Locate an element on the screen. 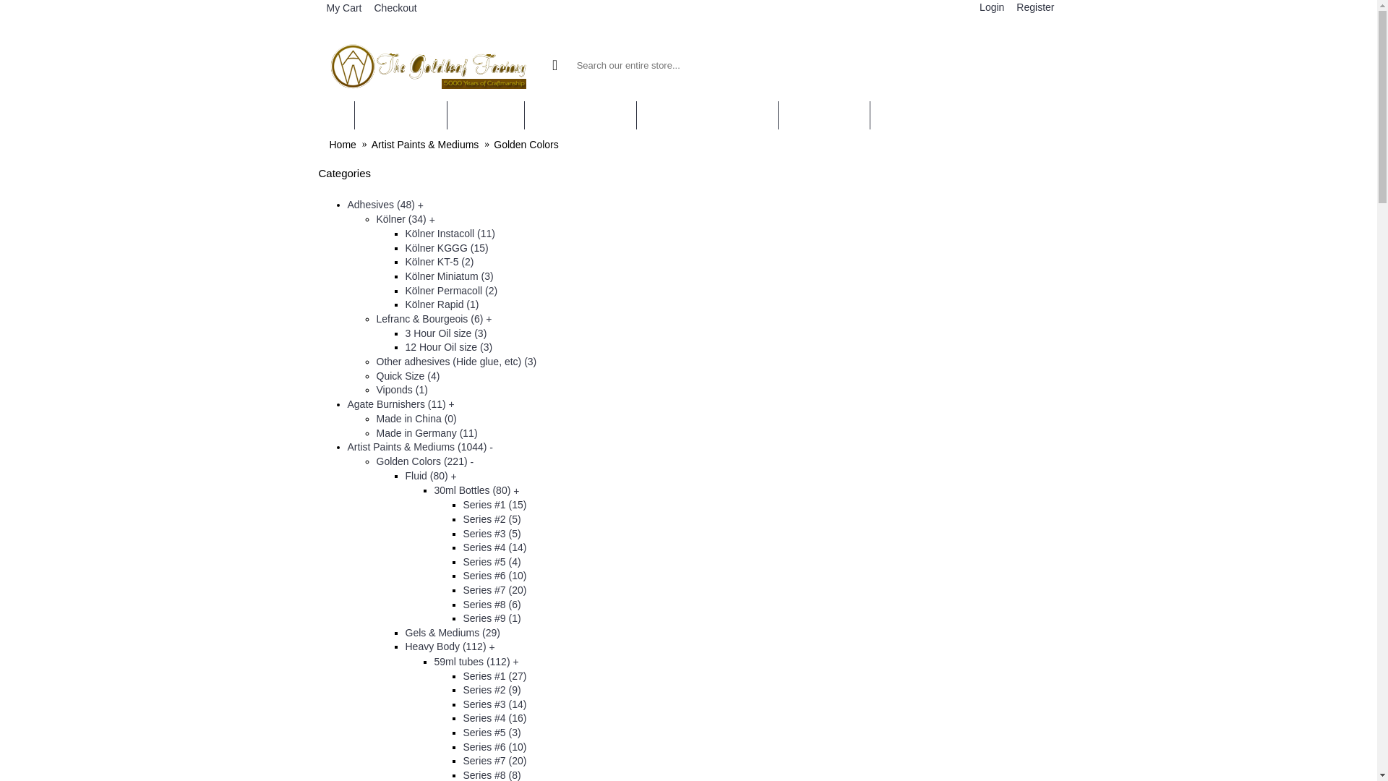 This screenshot has height=781, width=1388. Fluid (80) + is located at coordinates (431, 476).